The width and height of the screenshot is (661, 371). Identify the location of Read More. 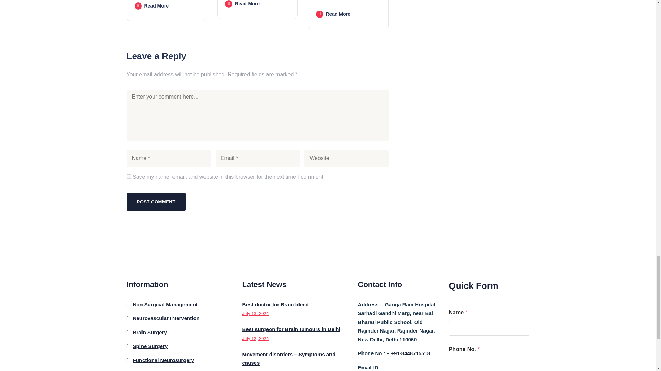
(151, 5).